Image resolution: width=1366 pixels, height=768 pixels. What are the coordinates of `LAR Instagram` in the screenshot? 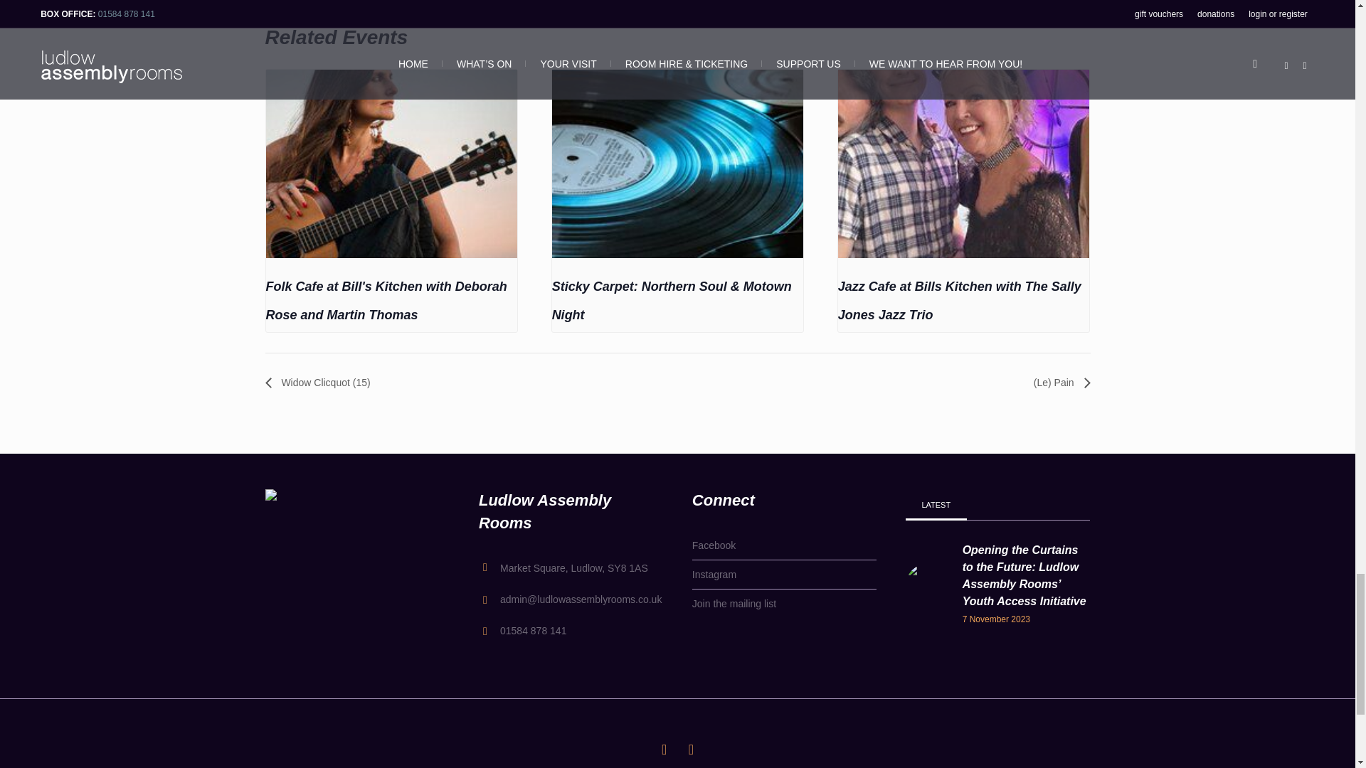 It's located at (690, 750).